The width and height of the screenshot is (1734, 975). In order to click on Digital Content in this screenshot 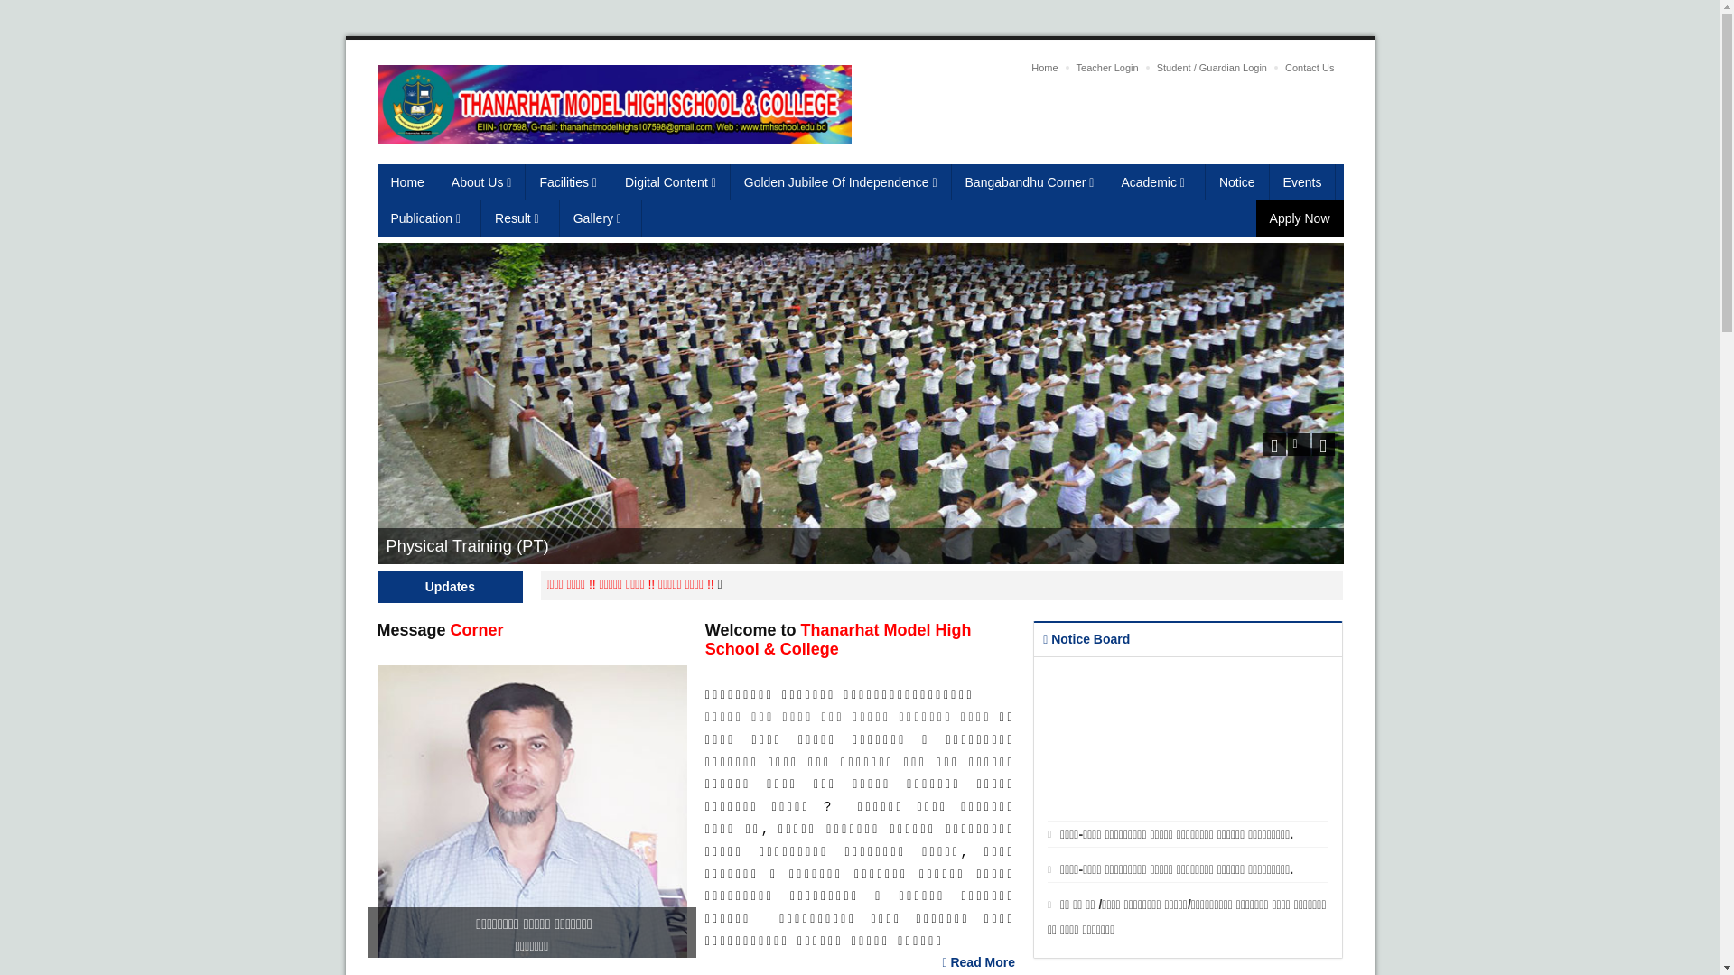, I will do `click(671, 182)`.